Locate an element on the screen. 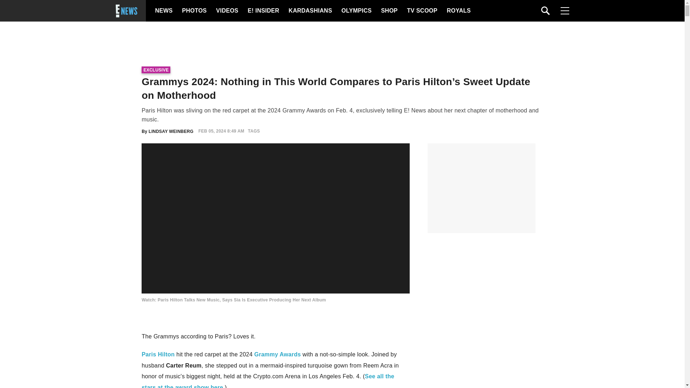 The height and width of the screenshot is (388, 690). VIDEOS is located at coordinates (226, 11).